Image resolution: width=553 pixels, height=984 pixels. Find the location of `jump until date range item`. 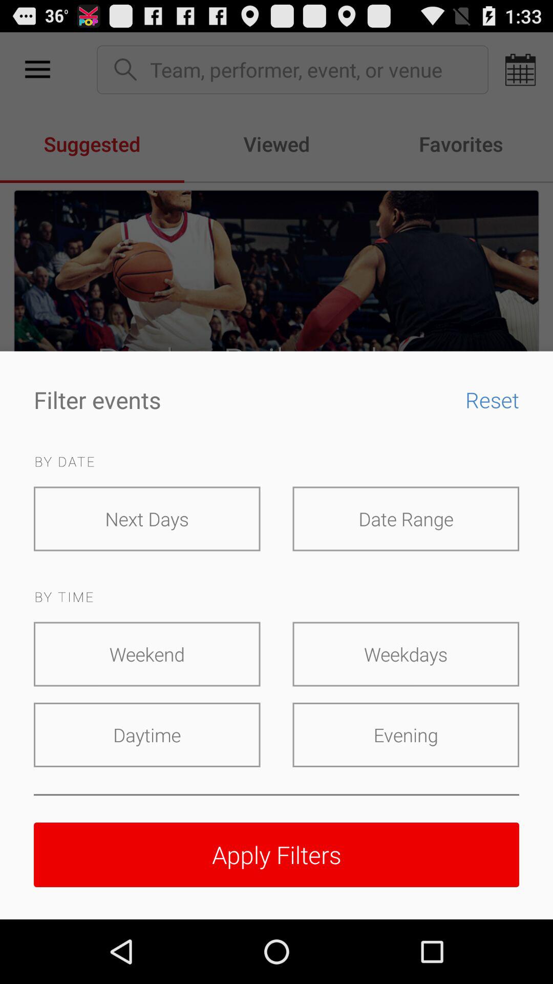

jump until date range item is located at coordinates (406, 519).